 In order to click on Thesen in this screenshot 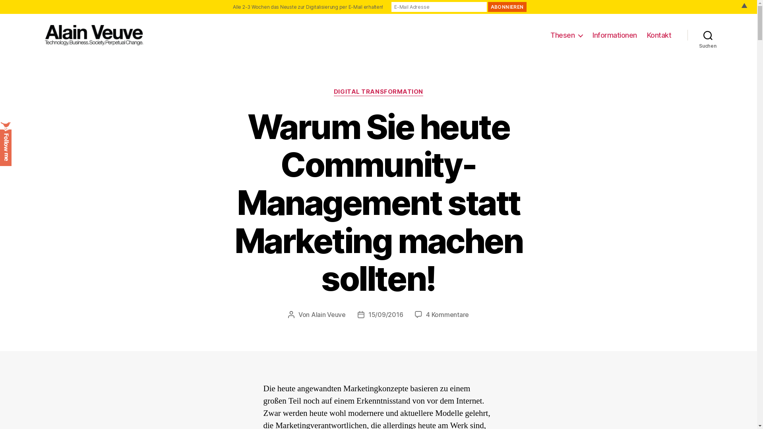, I will do `click(567, 35)`.